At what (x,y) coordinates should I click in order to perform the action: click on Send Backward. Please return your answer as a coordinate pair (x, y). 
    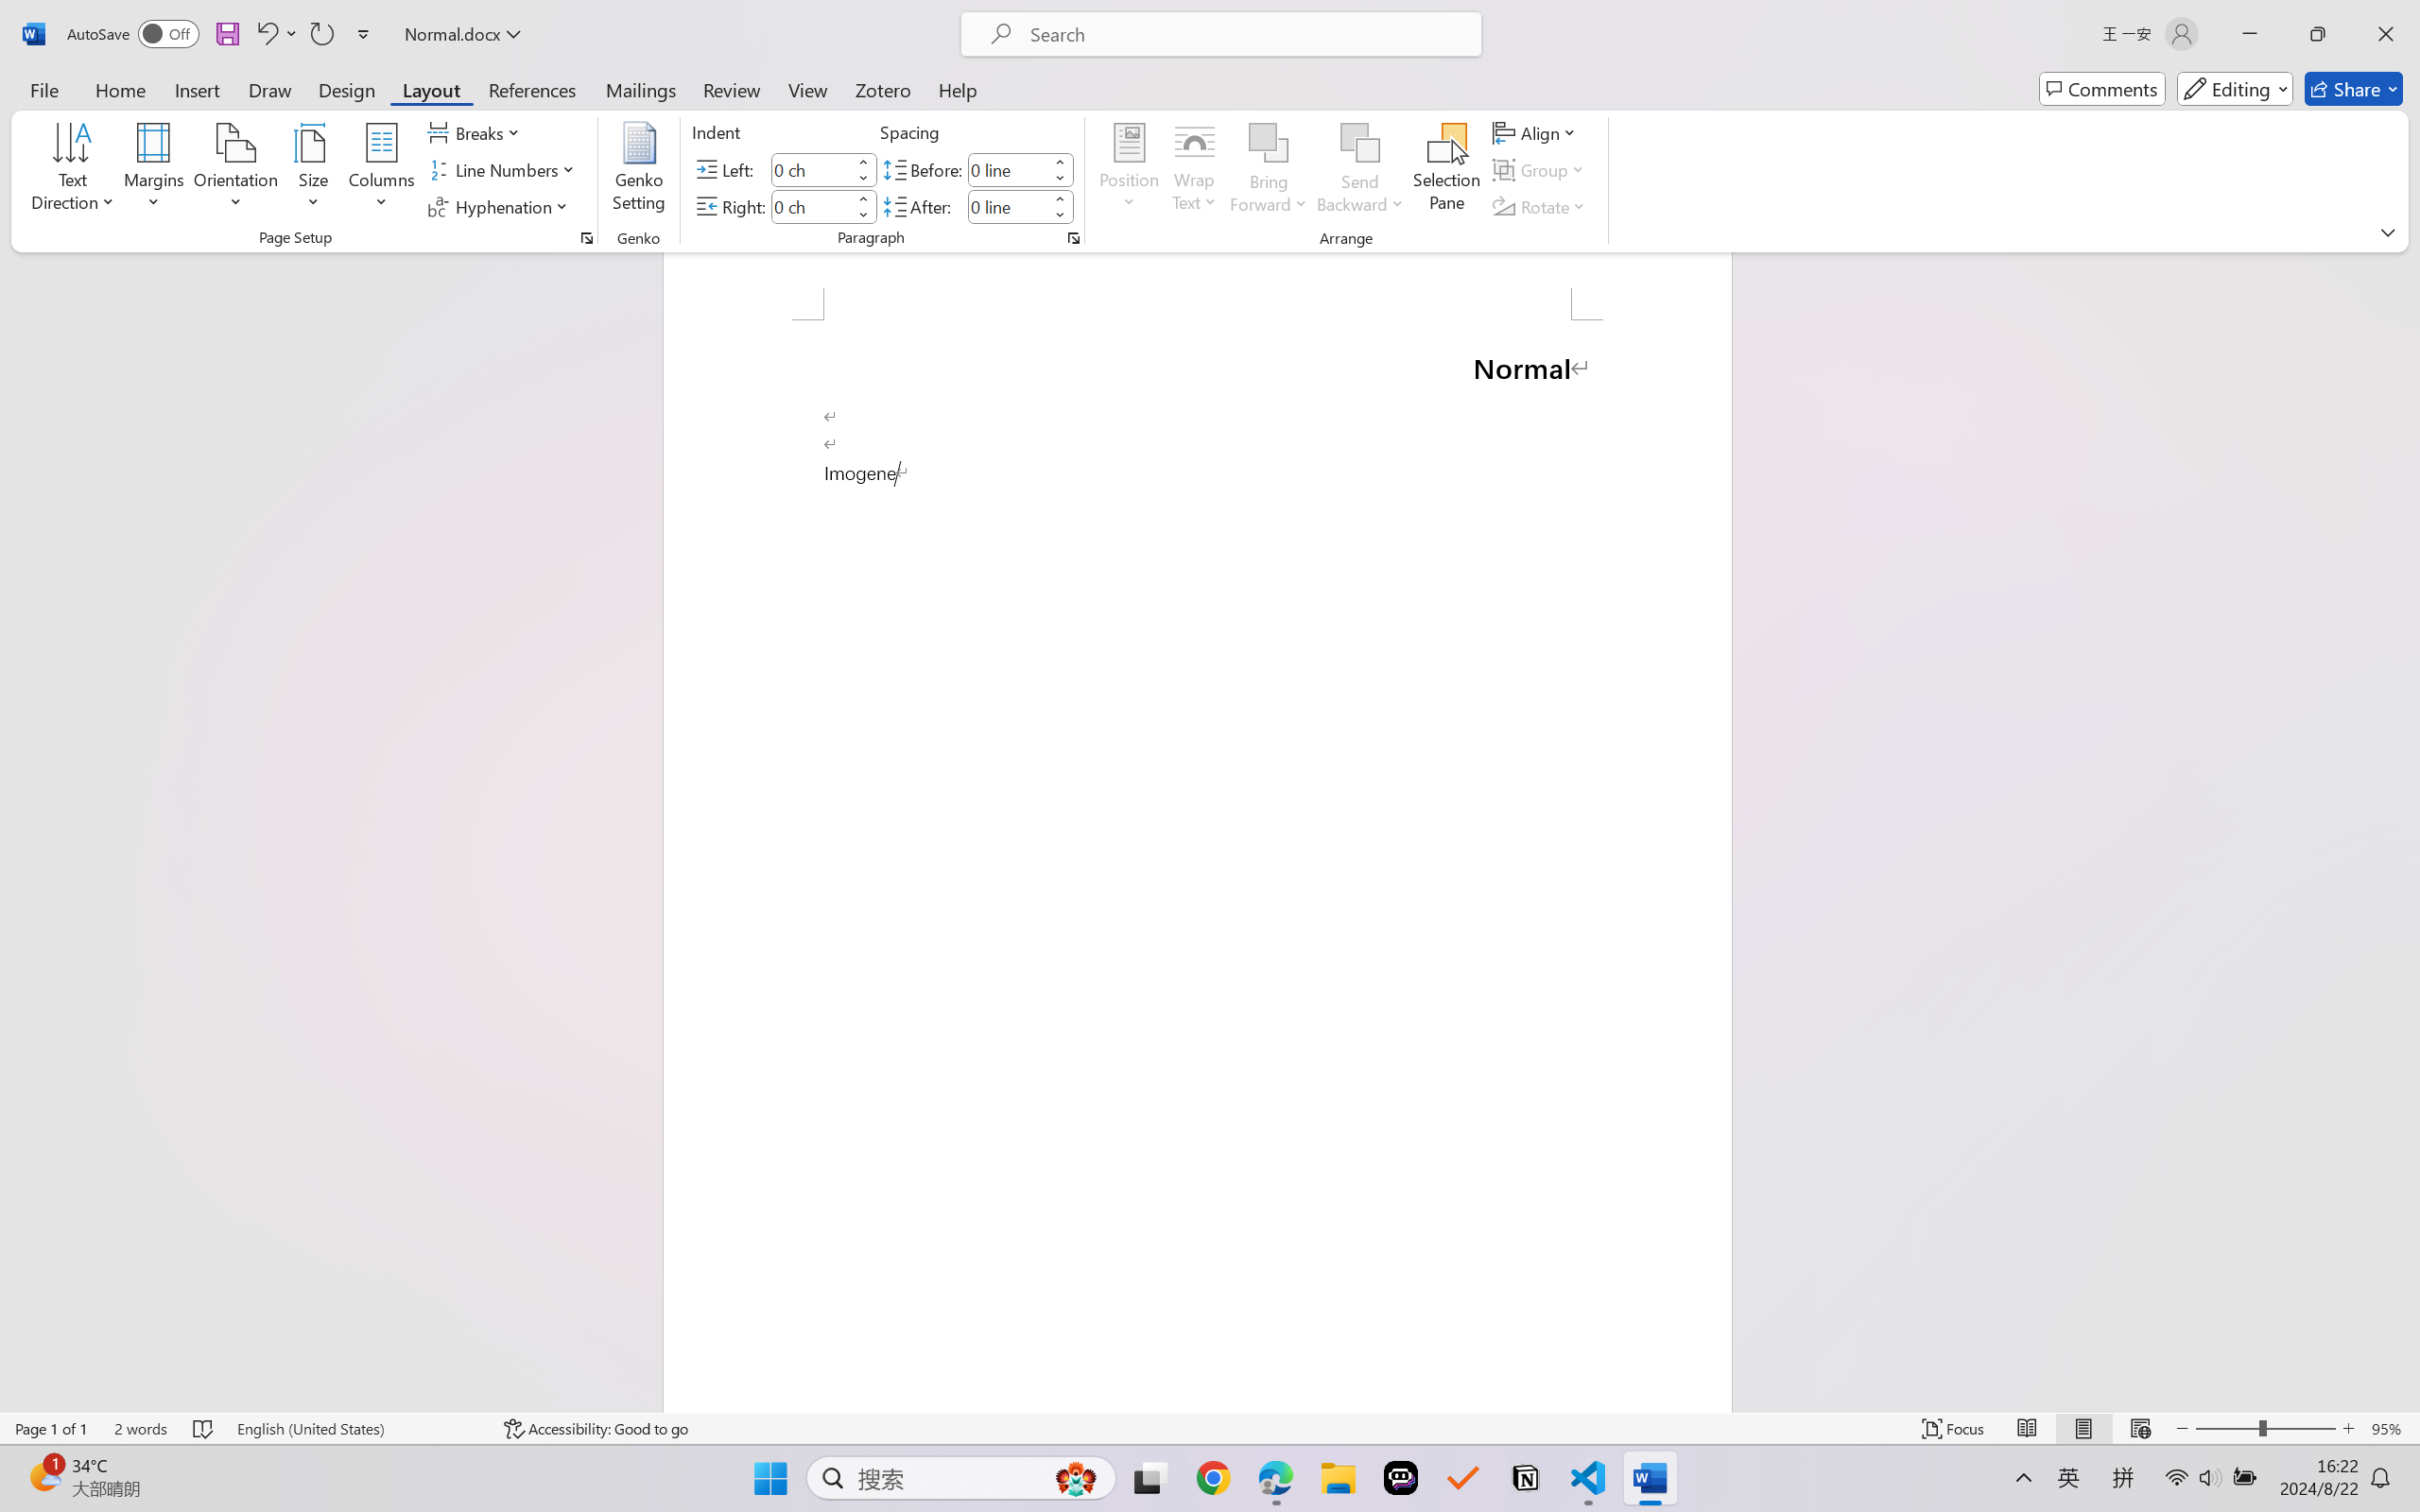
    Looking at the image, I should click on (1361, 143).